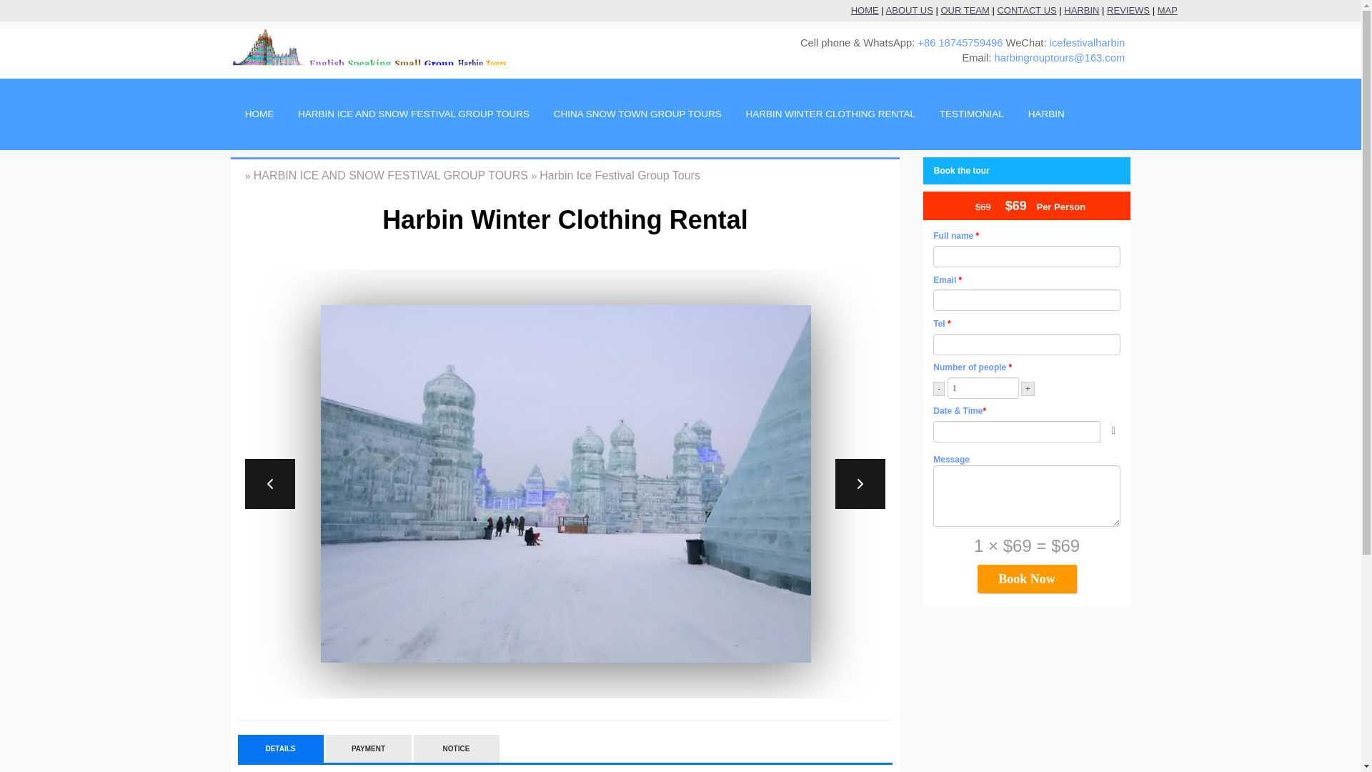 The image size is (1372, 772). Describe the element at coordinates (619, 174) in the screenshot. I see `Harbin Ice Festival Group Tours` at that location.